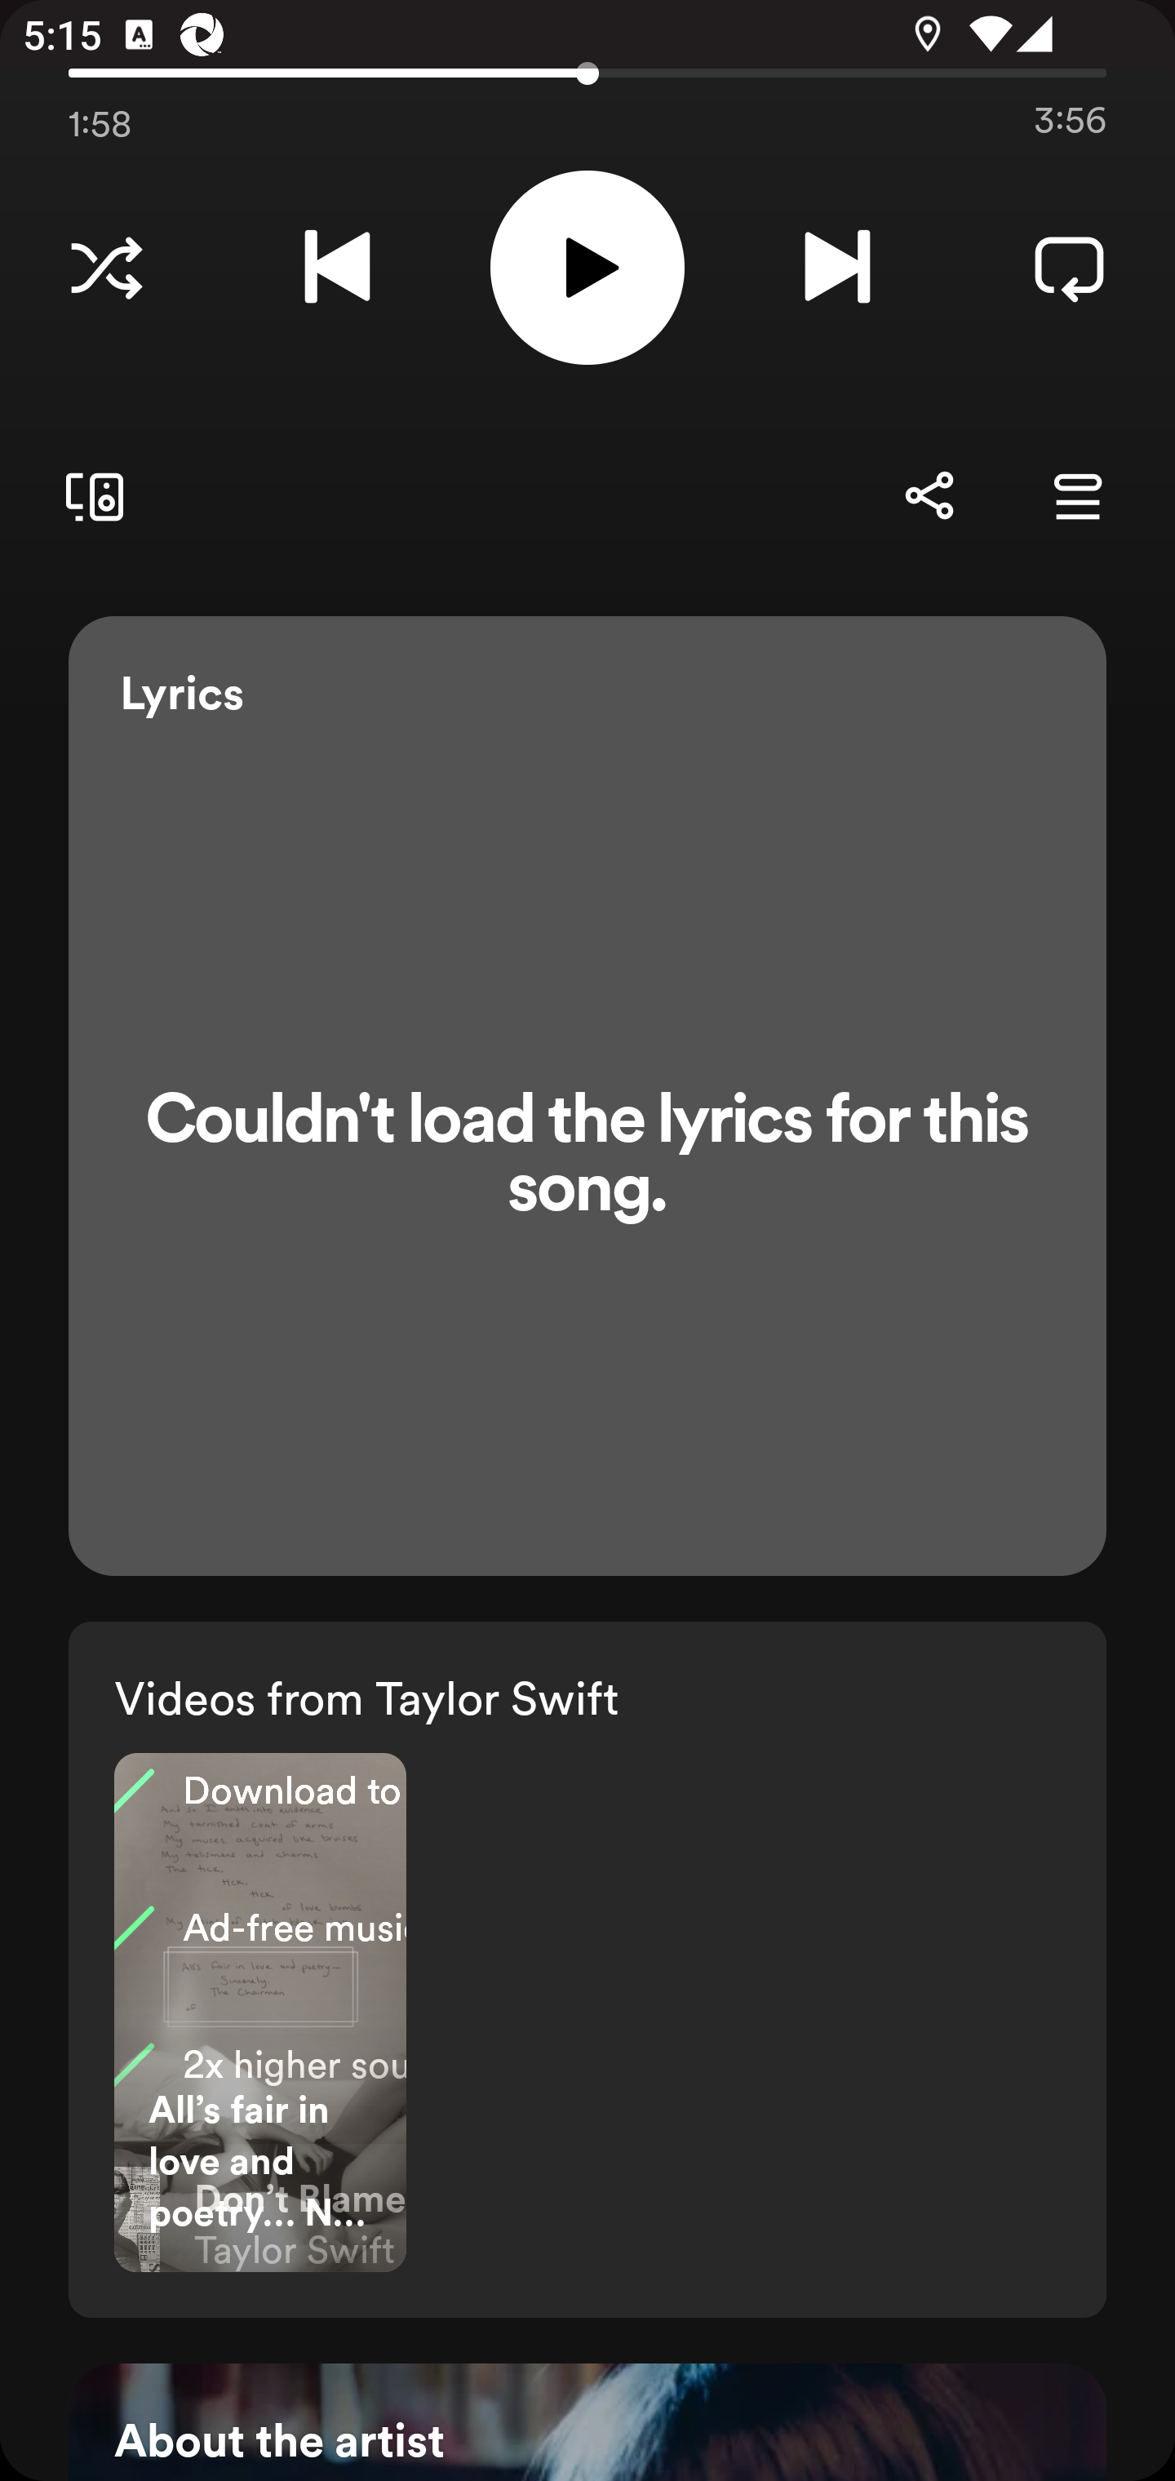 The image size is (1175, 2481). Describe the element at coordinates (337, 268) in the screenshot. I see `Previous` at that location.